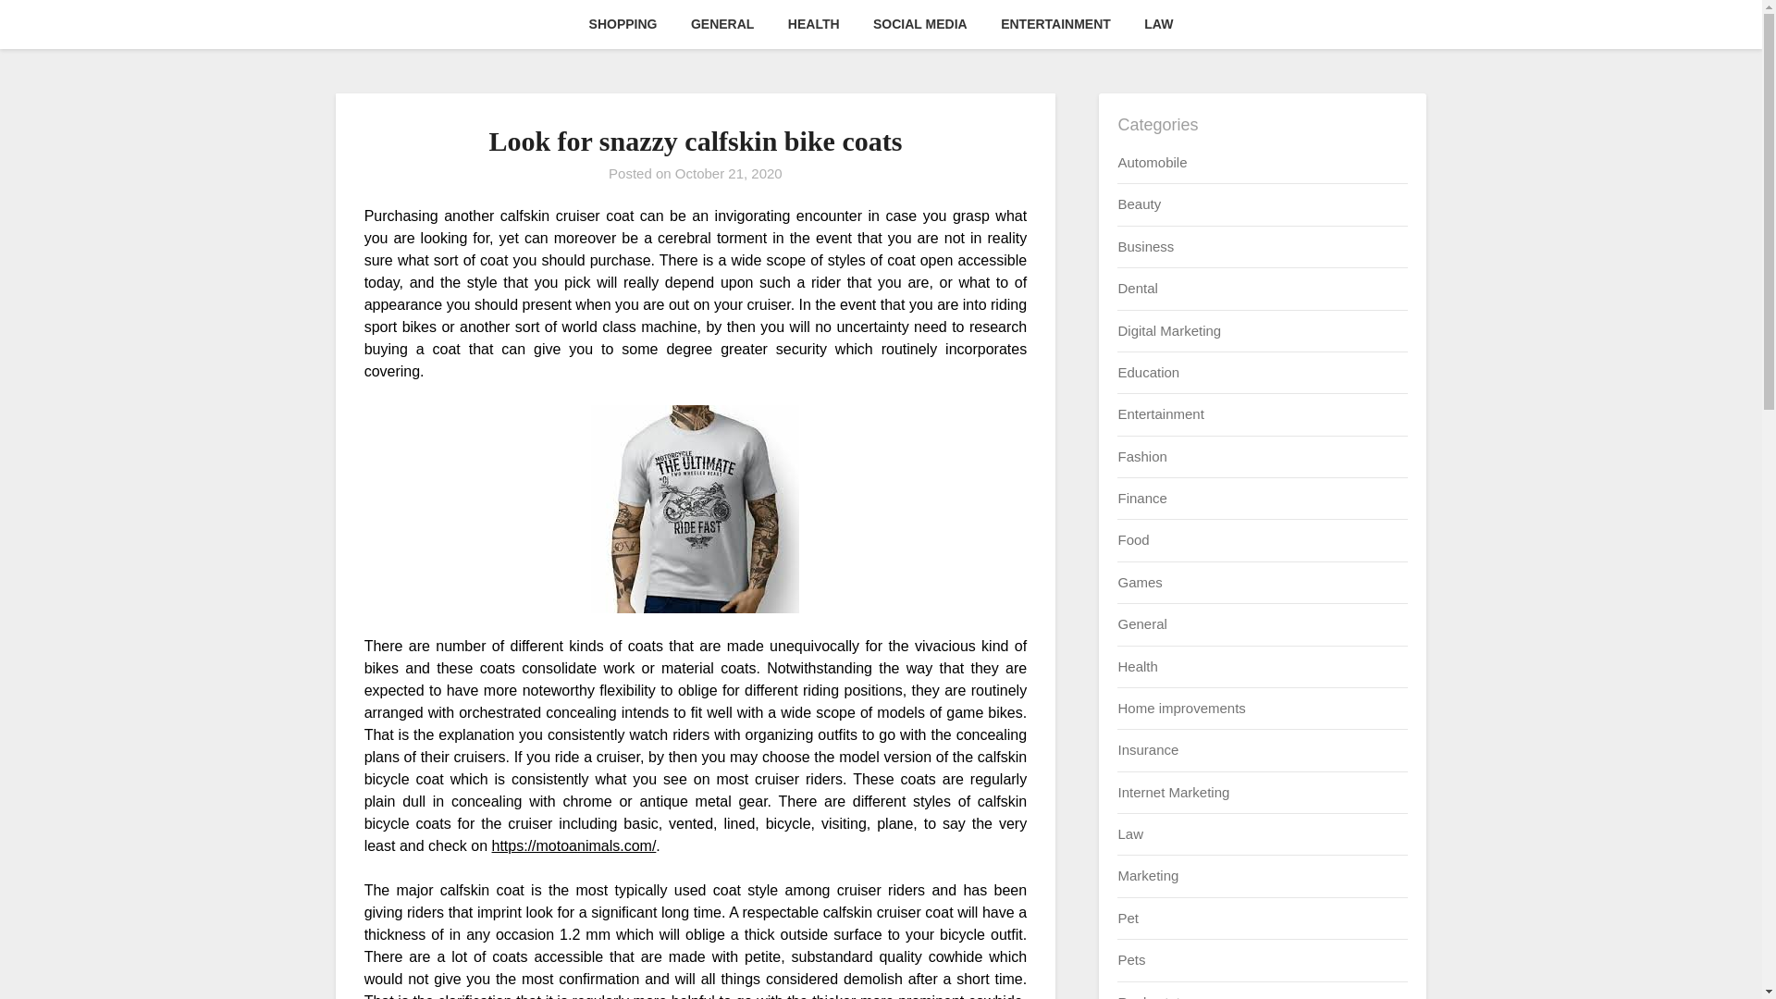 The height and width of the screenshot is (999, 1776). What do you see at coordinates (1147, 875) in the screenshot?
I see `Marketing` at bounding box center [1147, 875].